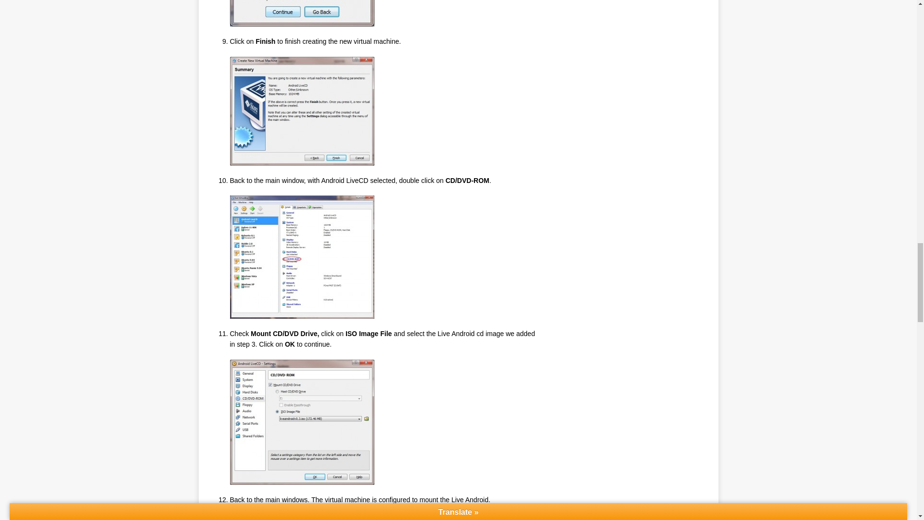 The image size is (924, 520). I want to click on android06, so click(302, 111).